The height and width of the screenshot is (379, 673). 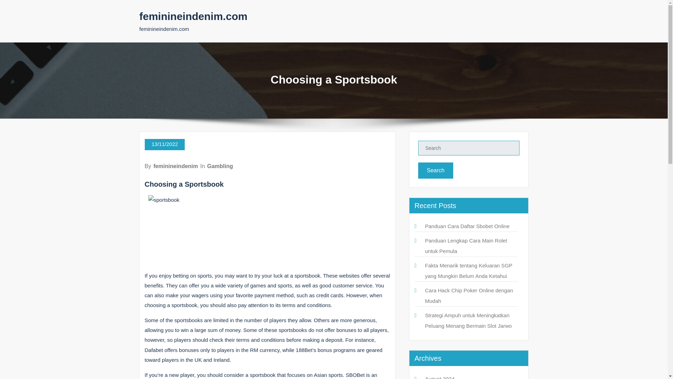 I want to click on Cara Hack Chip Poker Online dengan Mudah, so click(x=469, y=295).